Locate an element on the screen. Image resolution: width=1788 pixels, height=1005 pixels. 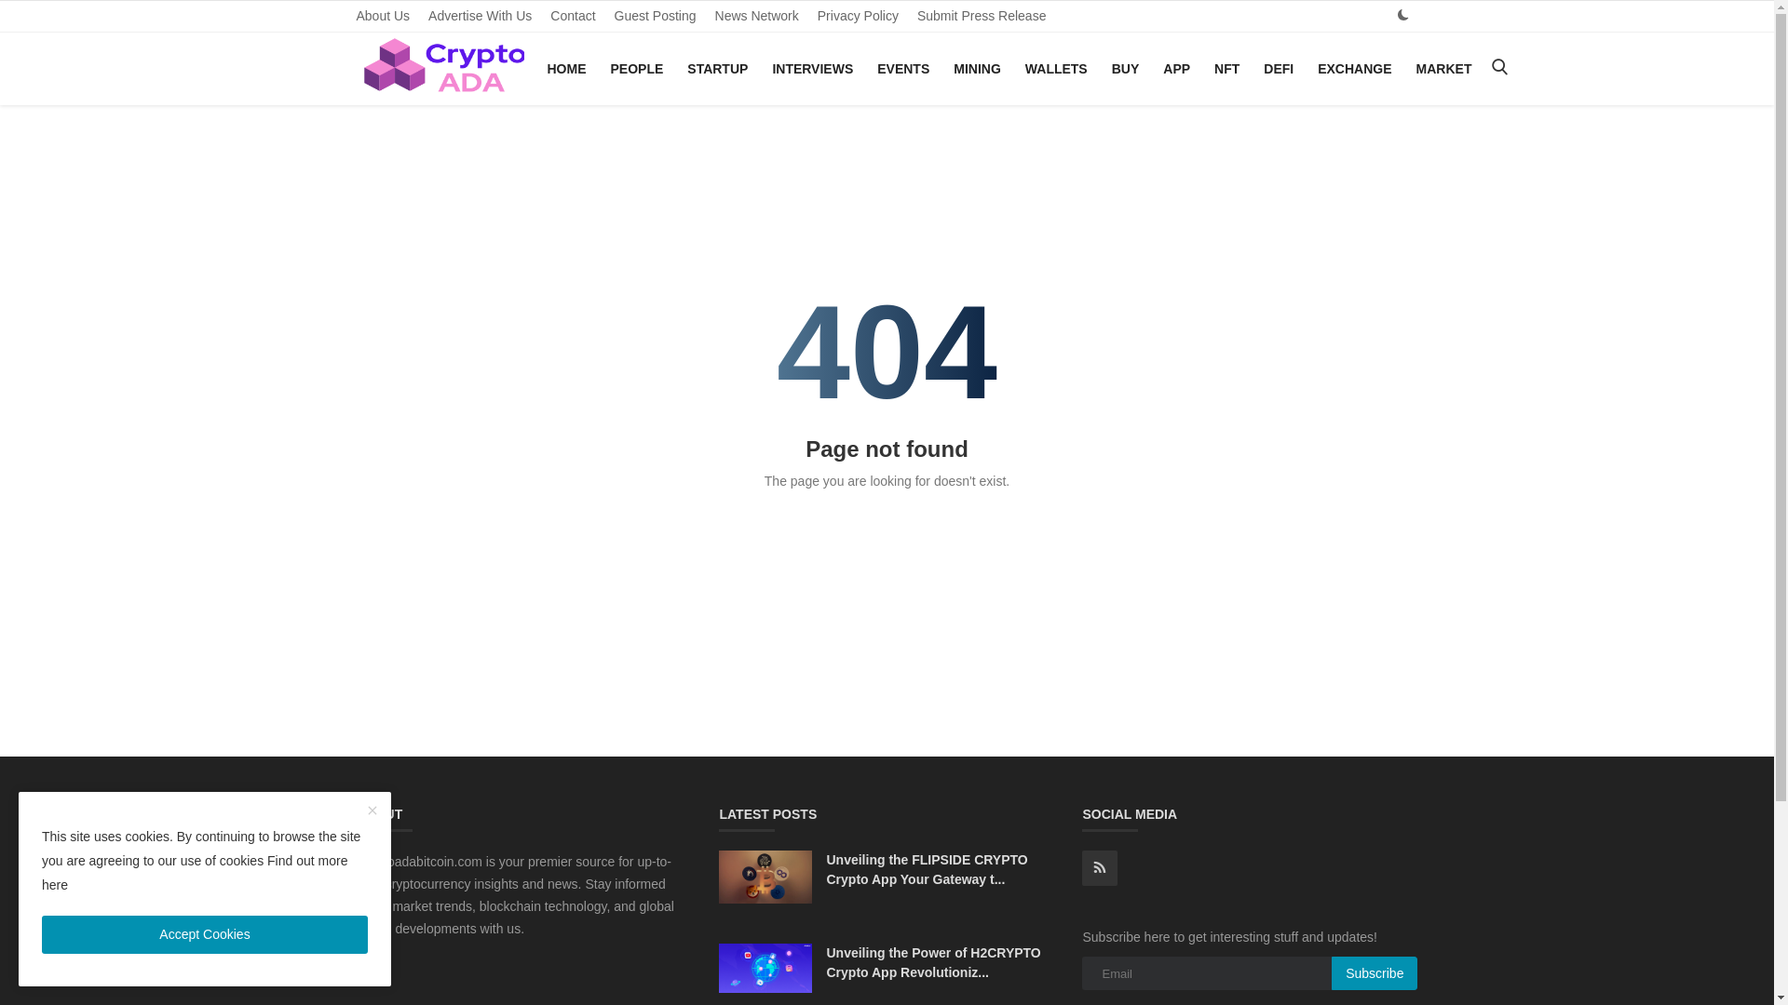
Contact is located at coordinates (572, 16).